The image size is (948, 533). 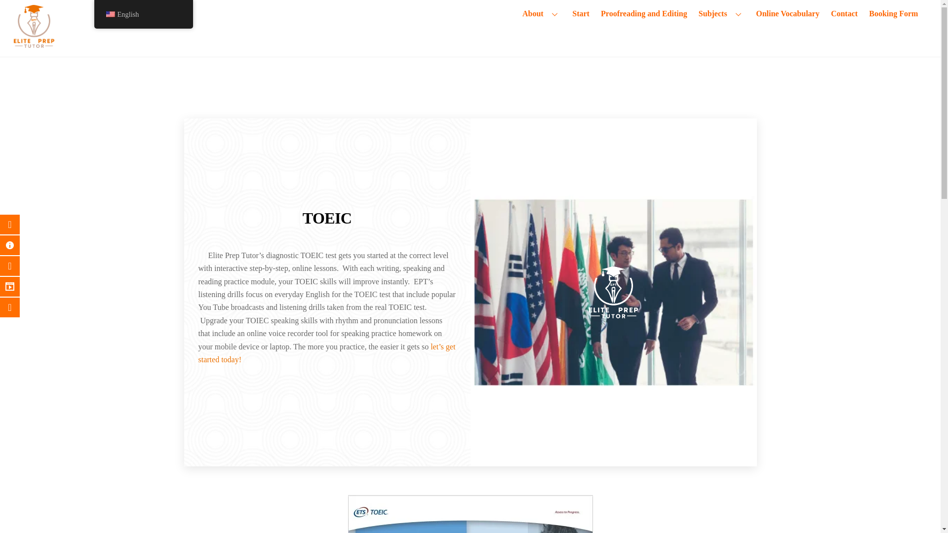 I want to click on Booking Form, so click(x=894, y=14).